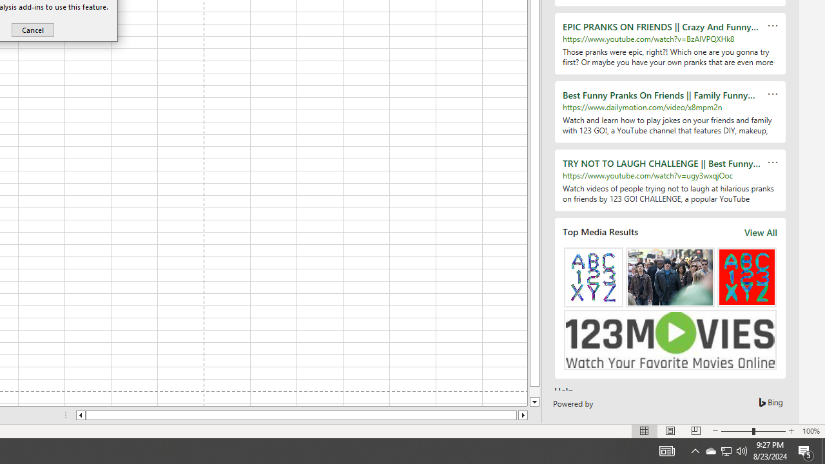  Describe the element at coordinates (695, 451) in the screenshot. I see `Notification Chevron` at that location.